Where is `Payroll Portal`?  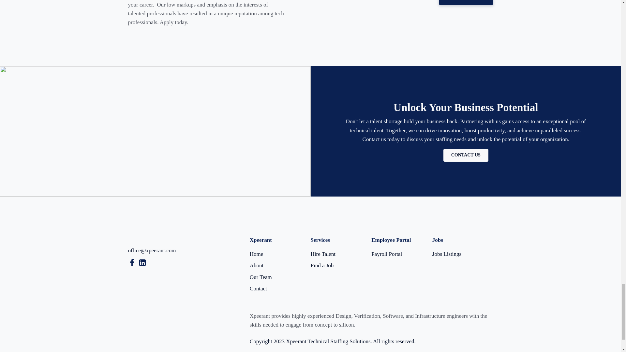 Payroll Portal is located at coordinates (386, 254).